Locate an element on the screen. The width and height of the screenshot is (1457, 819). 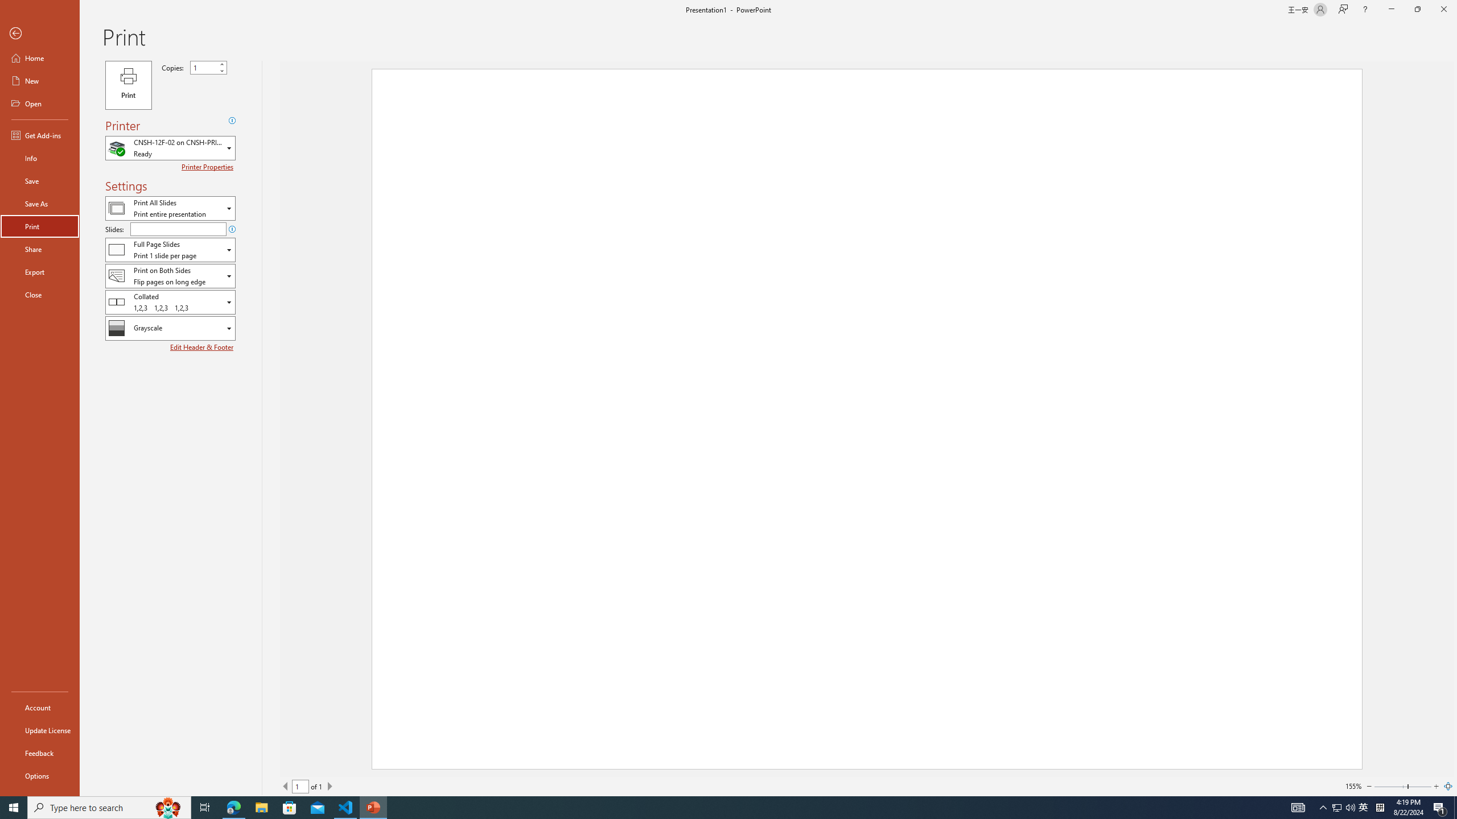
Zoom to Page is located at coordinates (1448, 786).